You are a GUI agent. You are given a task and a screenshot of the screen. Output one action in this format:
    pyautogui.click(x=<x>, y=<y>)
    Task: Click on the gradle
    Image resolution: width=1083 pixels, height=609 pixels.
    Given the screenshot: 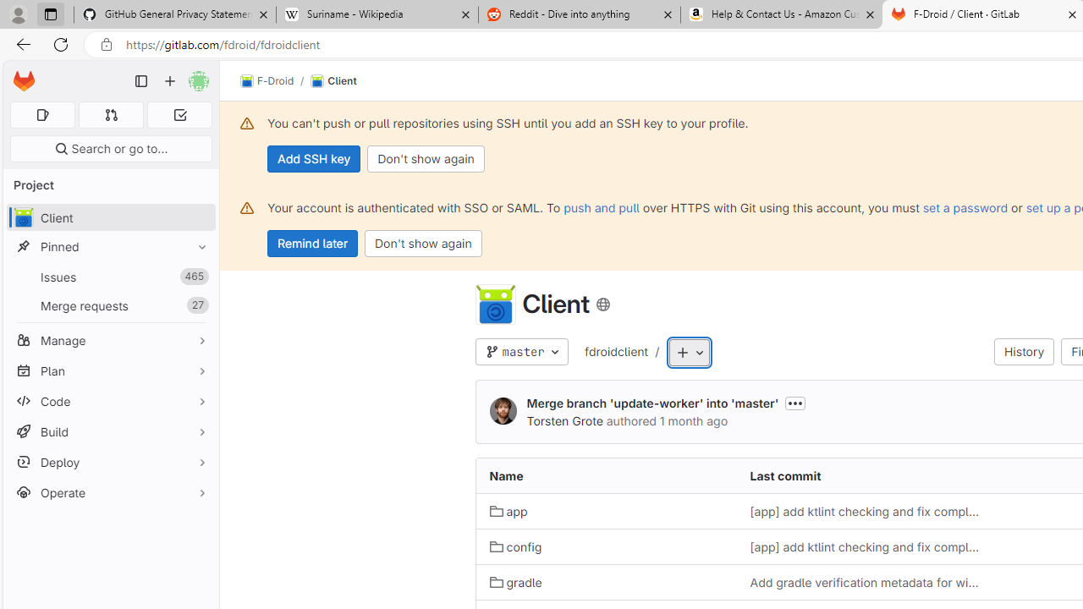 What is the action you would take?
    pyautogui.click(x=516, y=582)
    